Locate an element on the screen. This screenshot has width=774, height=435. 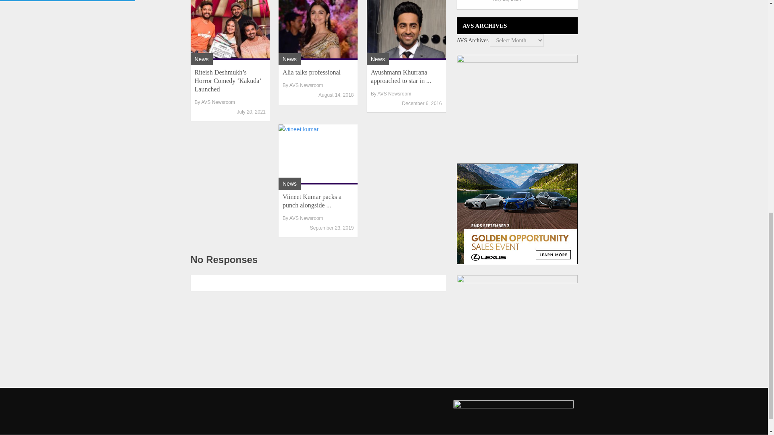
View all posts in News is located at coordinates (201, 59).